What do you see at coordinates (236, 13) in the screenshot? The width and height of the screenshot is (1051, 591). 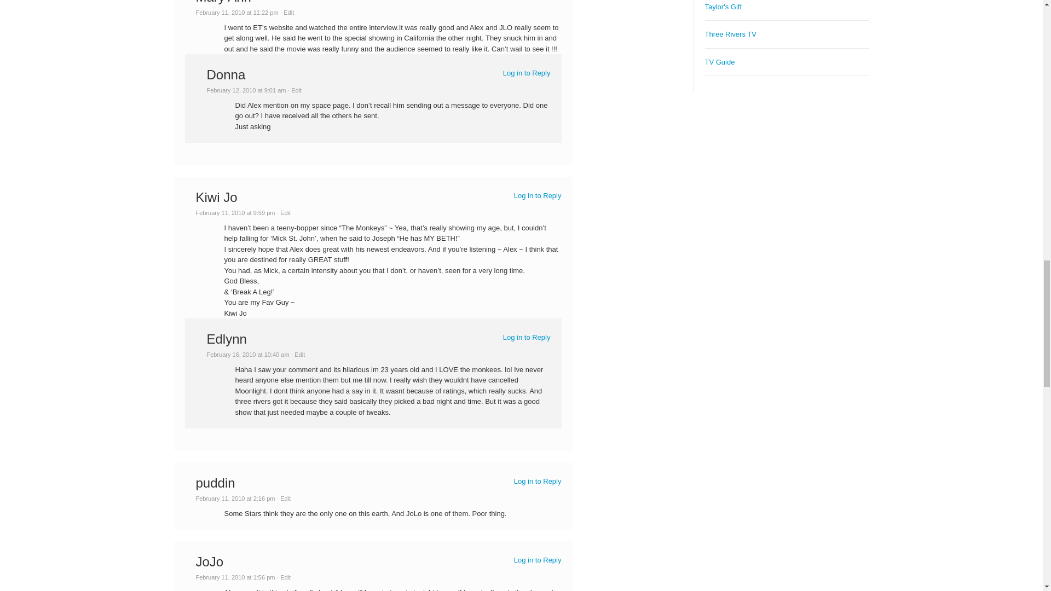 I see `Thursday, February 11, 2010, 11:22 pm` at bounding box center [236, 13].